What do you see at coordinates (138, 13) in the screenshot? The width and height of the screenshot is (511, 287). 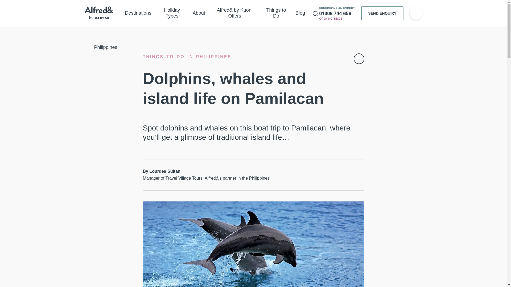 I see `Destinations` at bounding box center [138, 13].